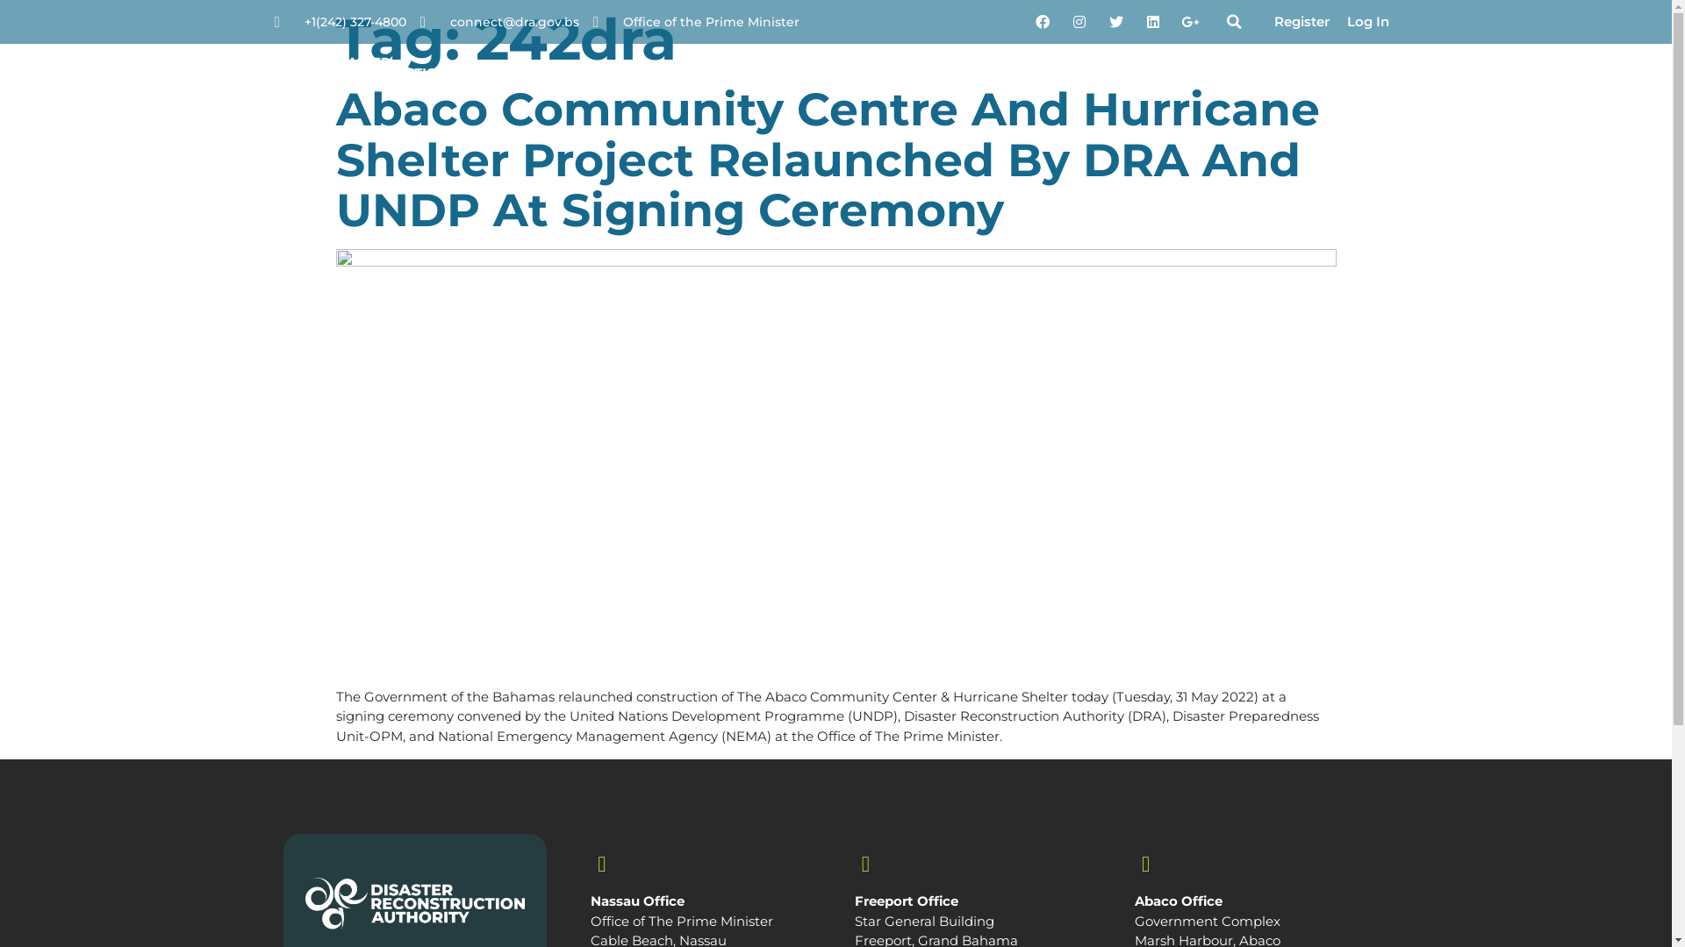  What do you see at coordinates (1302, 23) in the screenshot?
I see `Register` at bounding box center [1302, 23].